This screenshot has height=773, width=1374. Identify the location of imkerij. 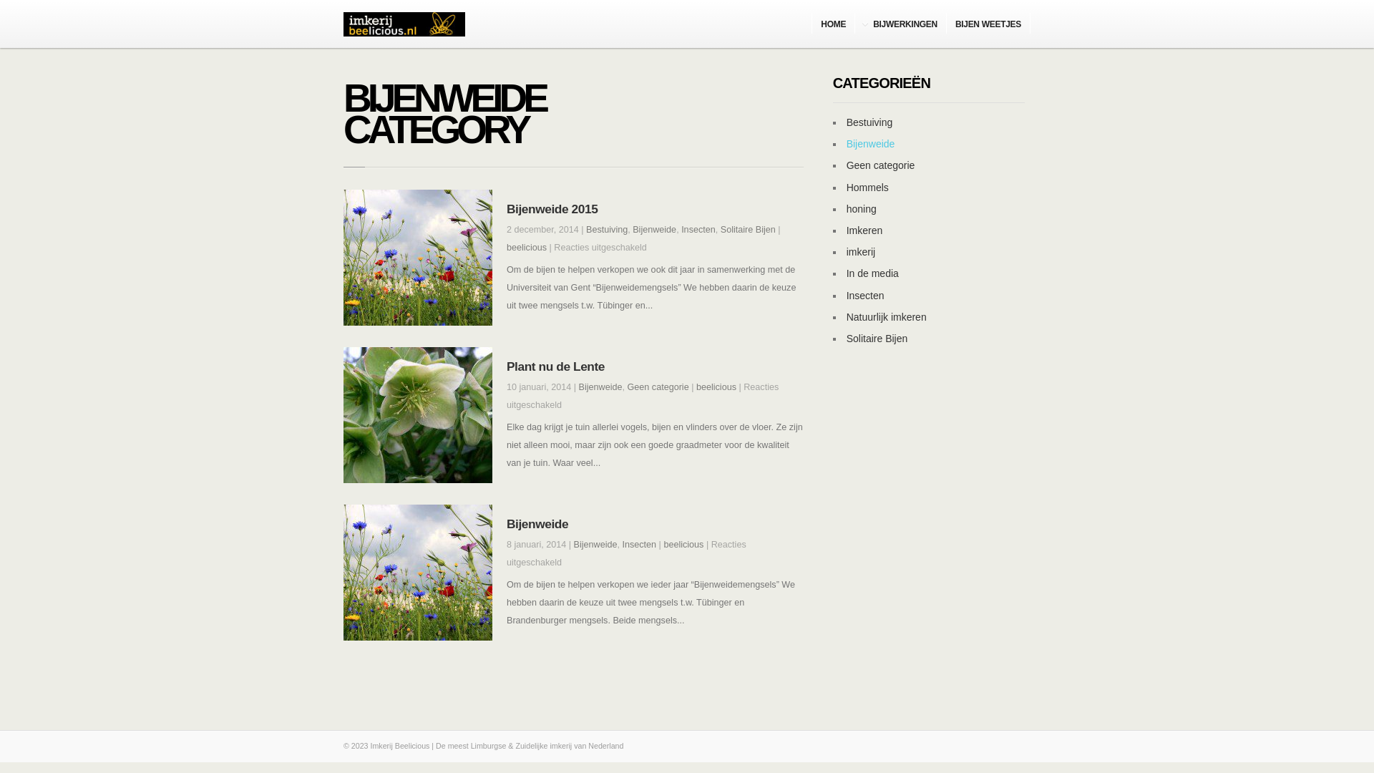
(861, 252).